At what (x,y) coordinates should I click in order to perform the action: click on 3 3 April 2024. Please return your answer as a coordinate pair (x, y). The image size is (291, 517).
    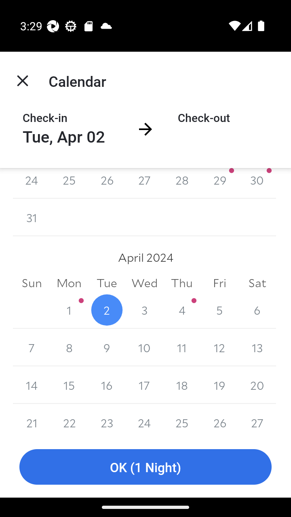
    Looking at the image, I should click on (144, 310).